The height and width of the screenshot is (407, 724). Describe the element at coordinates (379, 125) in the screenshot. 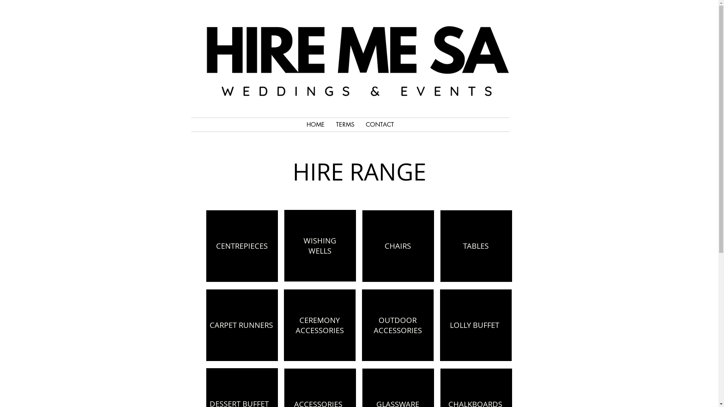

I see `CONTACT` at that location.